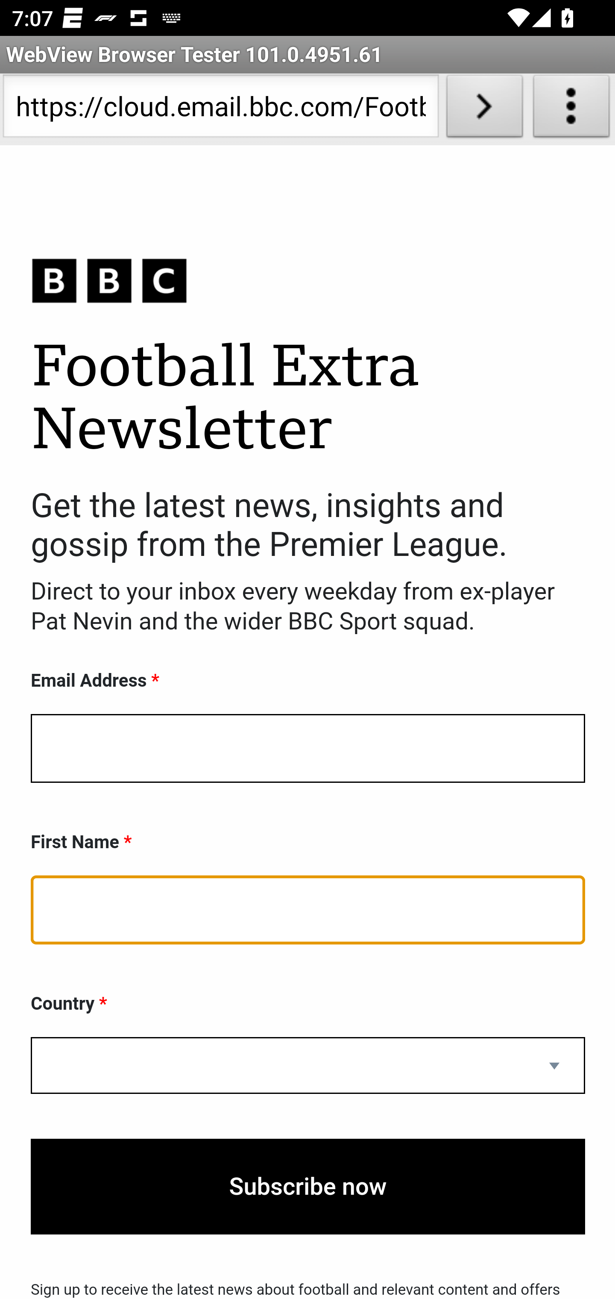 The image size is (615, 1299). I want to click on About WebView, so click(571, 109).